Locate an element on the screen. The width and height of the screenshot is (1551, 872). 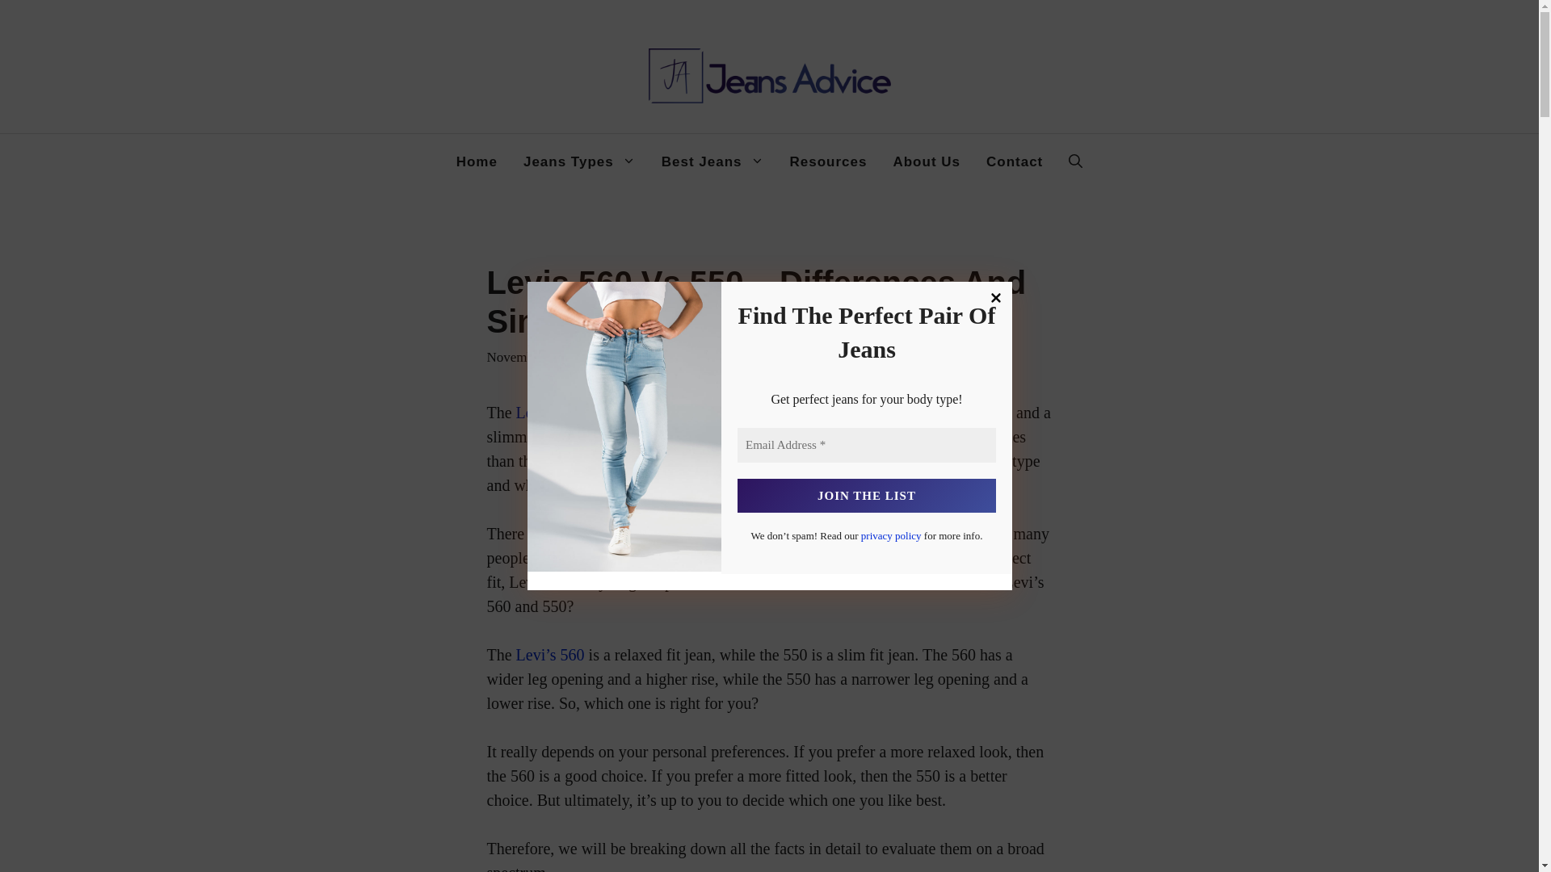
Levis 560 is located at coordinates (548, 412).